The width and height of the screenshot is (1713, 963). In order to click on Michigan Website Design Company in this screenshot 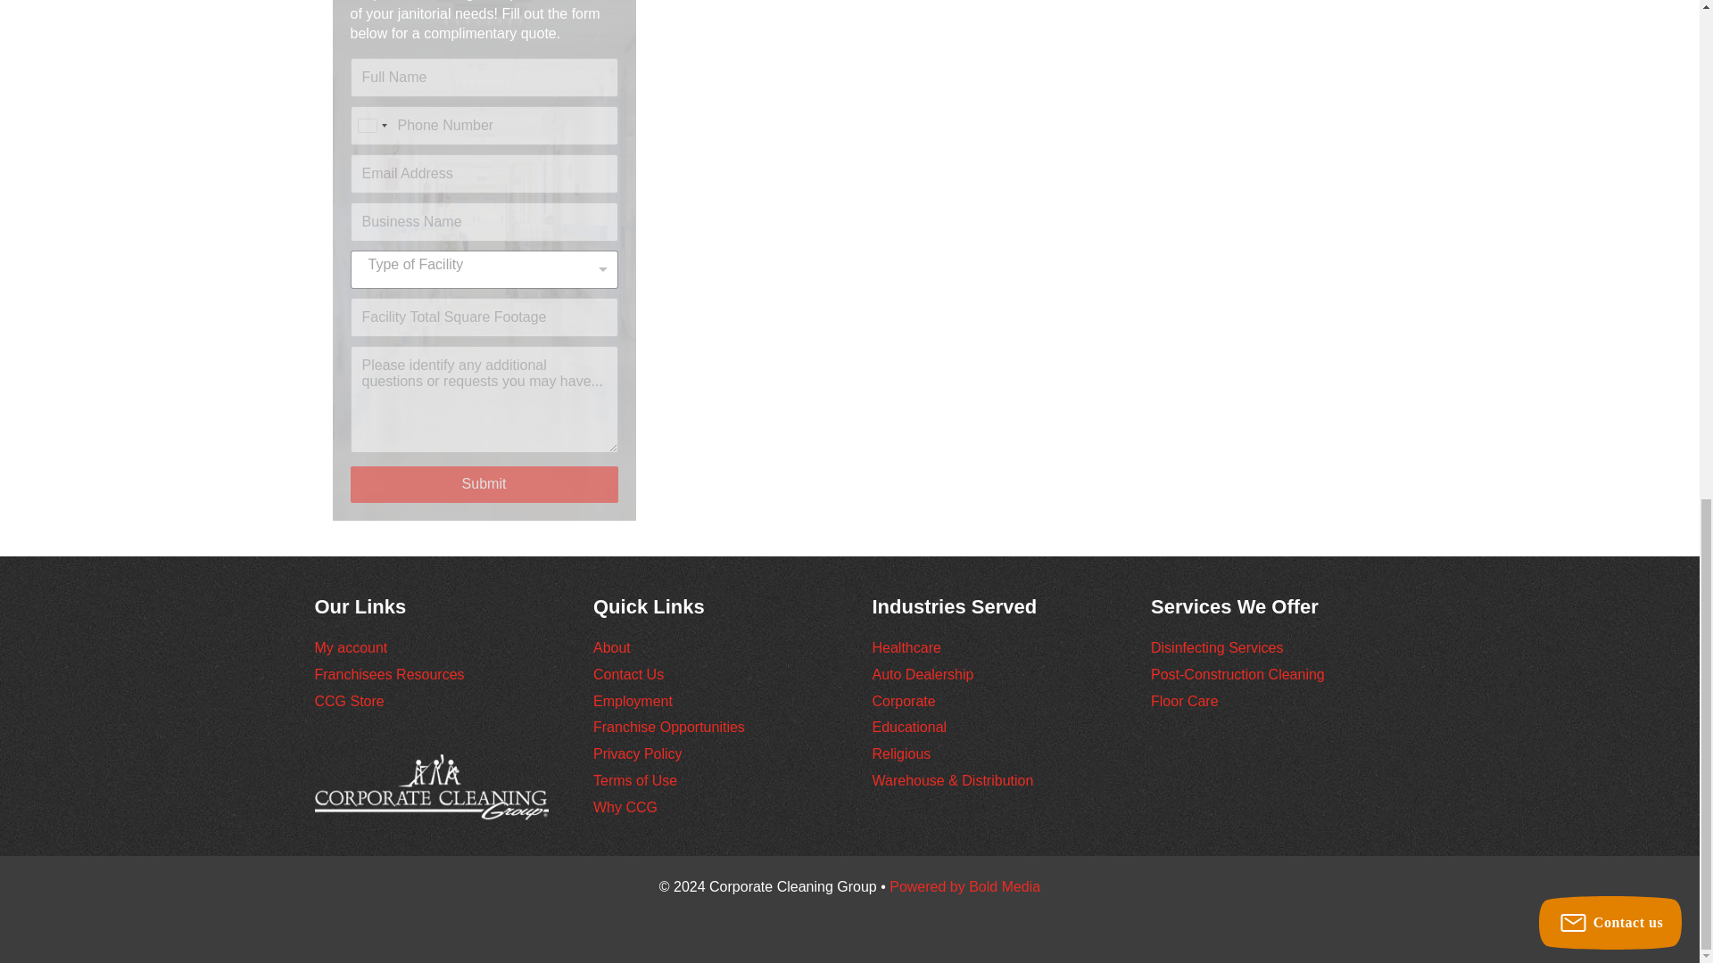, I will do `click(964, 886)`.